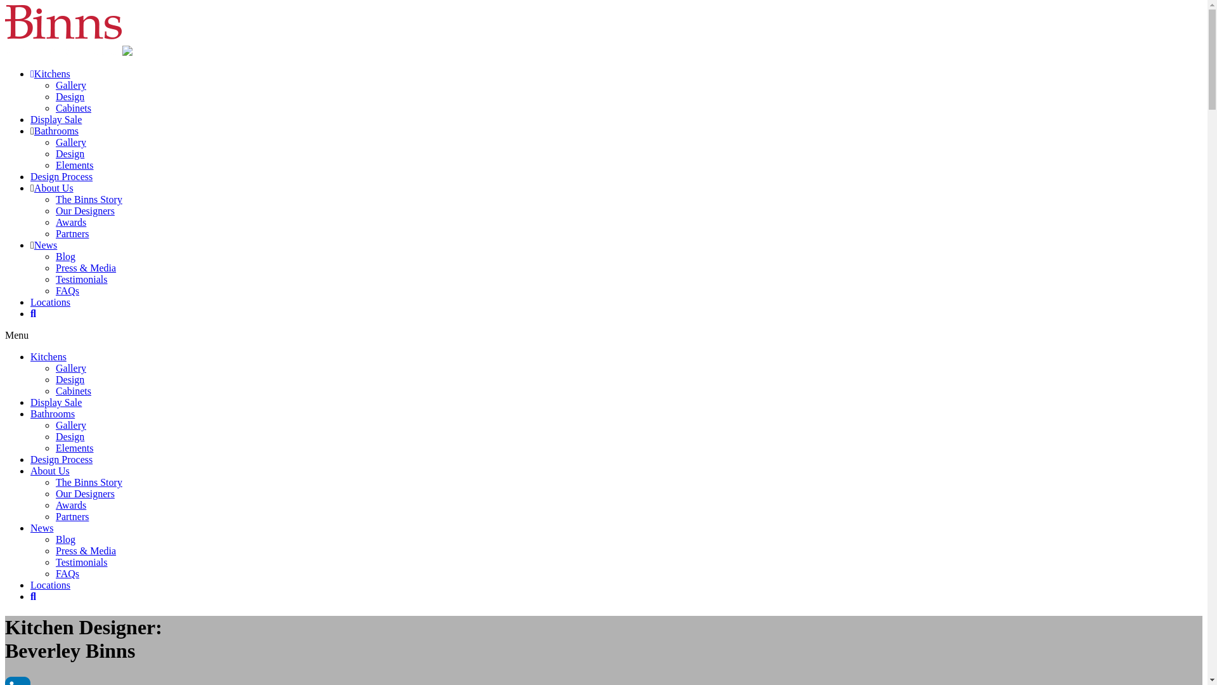  What do you see at coordinates (82, 279) in the screenshot?
I see `Testimonials` at bounding box center [82, 279].